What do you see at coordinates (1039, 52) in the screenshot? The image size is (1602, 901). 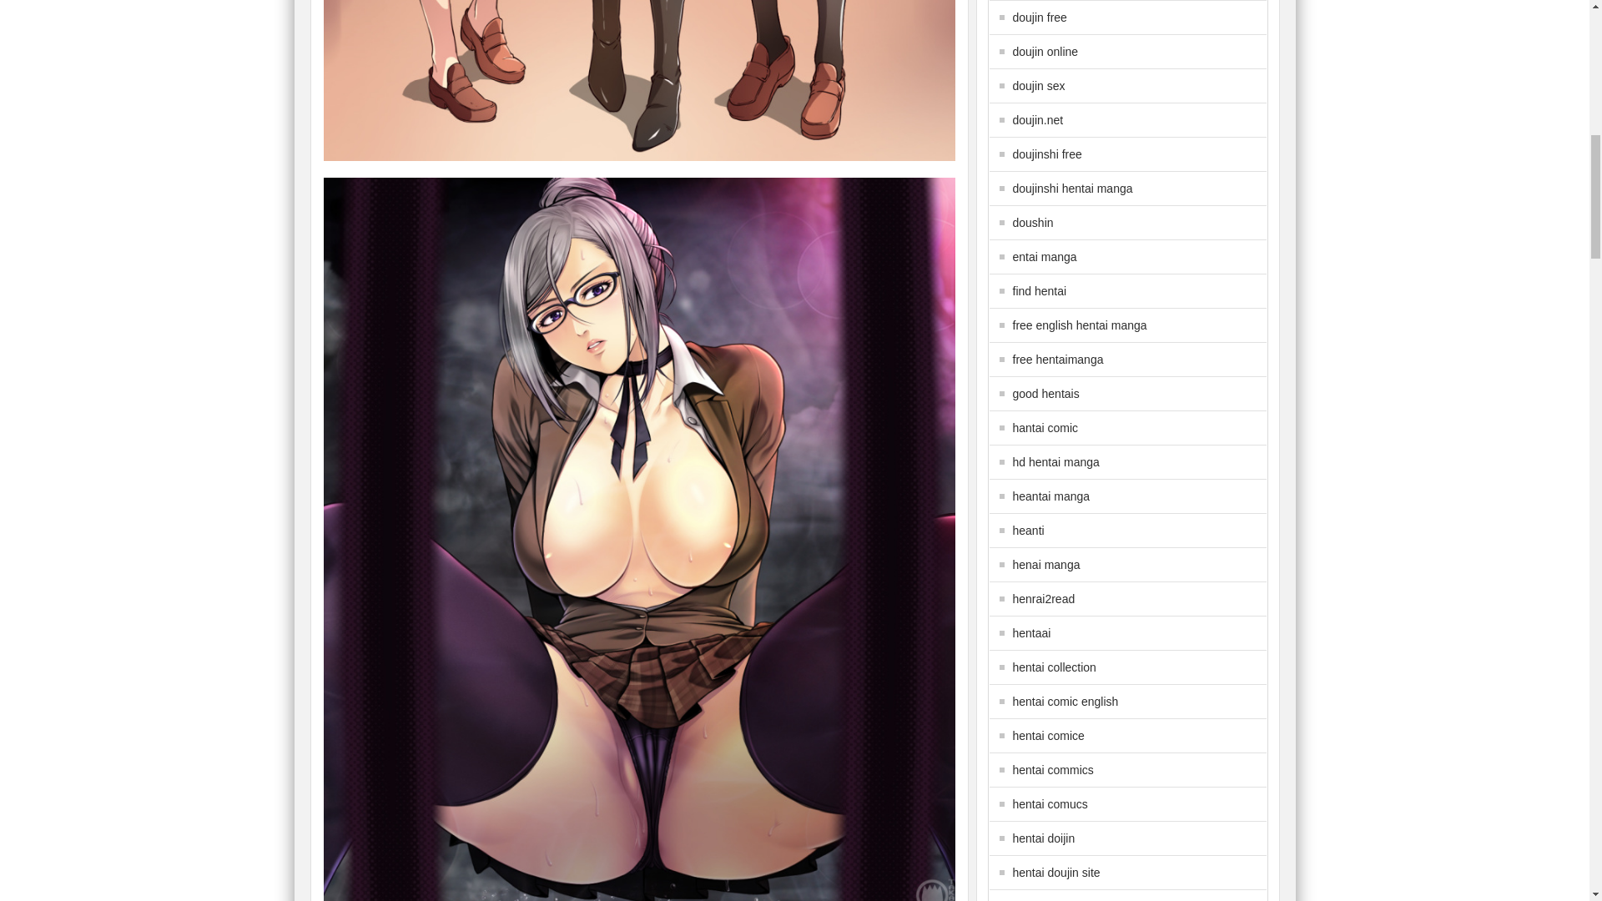 I see `doujin online` at bounding box center [1039, 52].